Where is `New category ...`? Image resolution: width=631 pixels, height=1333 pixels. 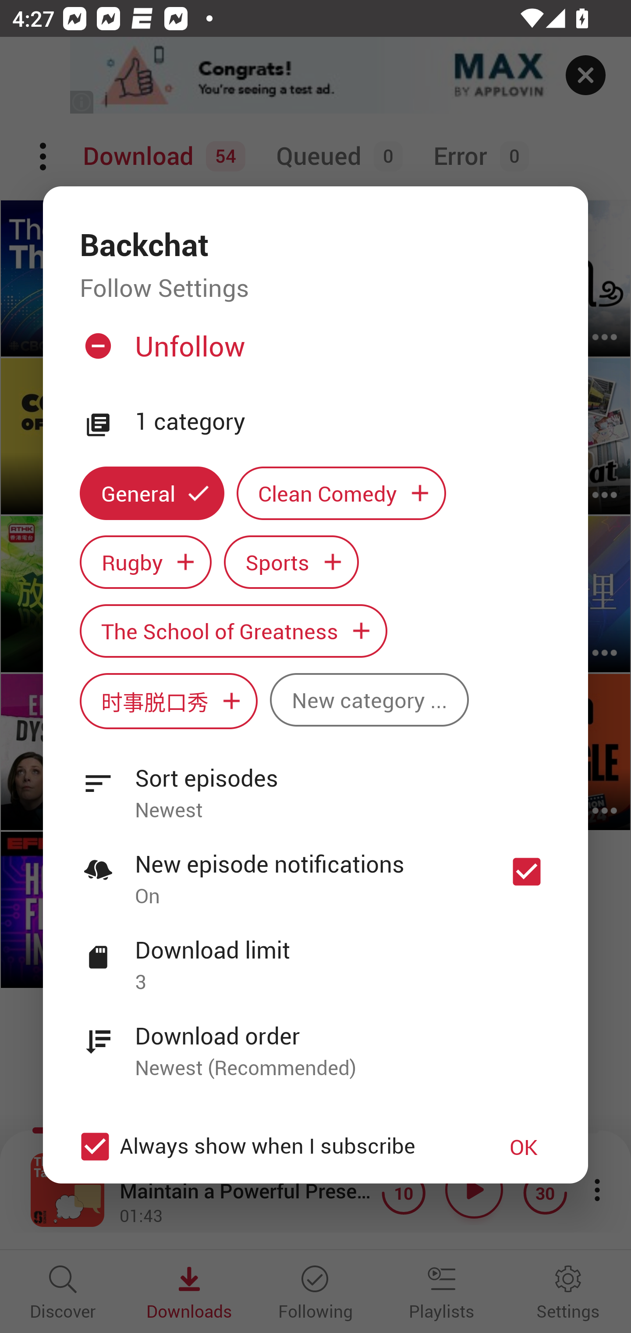
New category ... is located at coordinates (369, 700).